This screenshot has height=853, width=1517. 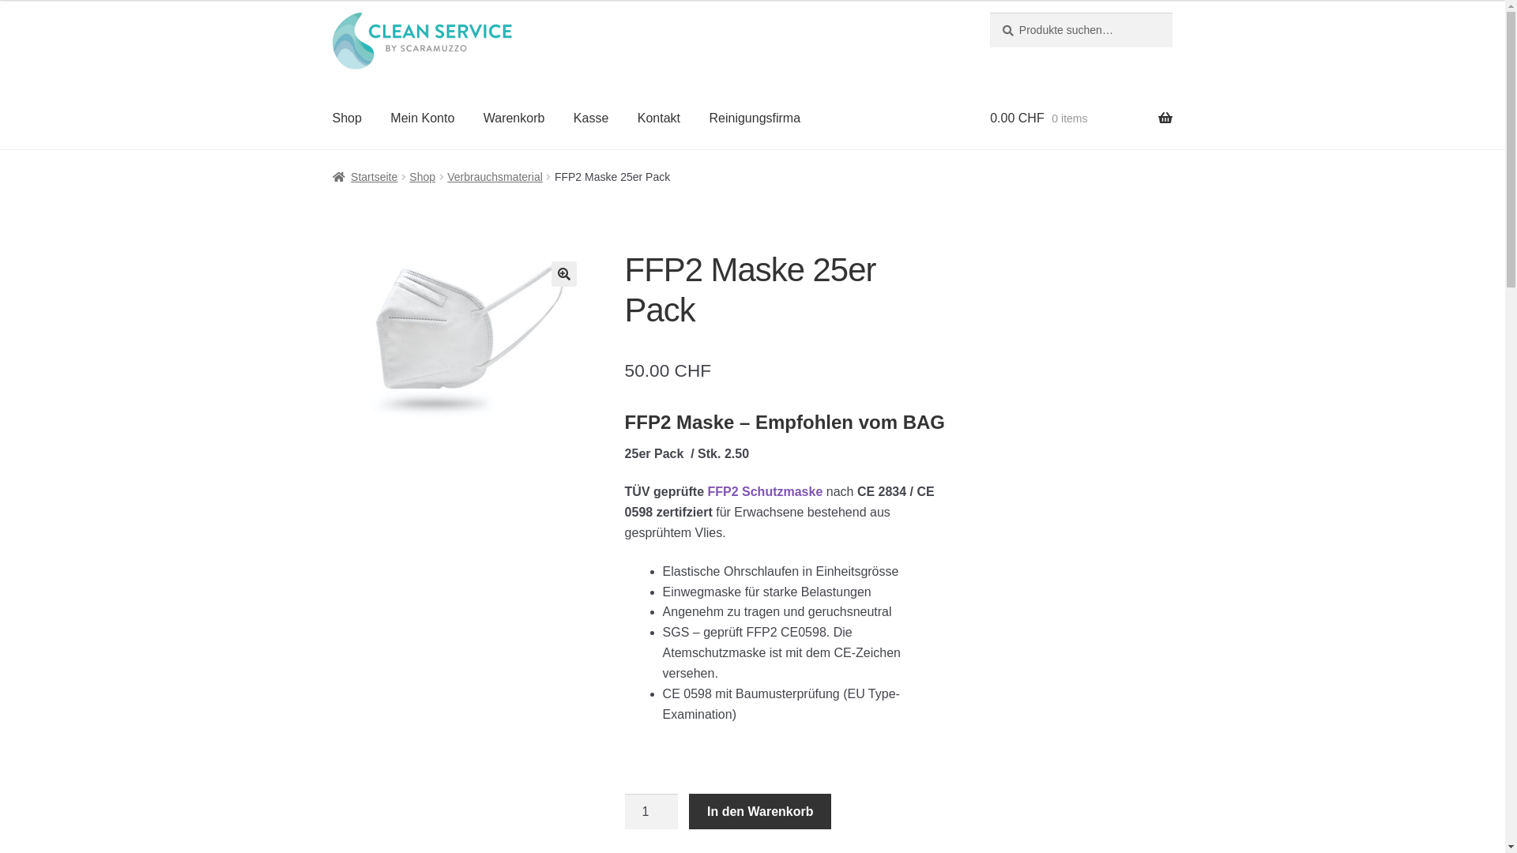 What do you see at coordinates (765, 491) in the screenshot?
I see `FFP2 Schutzmaske` at bounding box center [765, 491].